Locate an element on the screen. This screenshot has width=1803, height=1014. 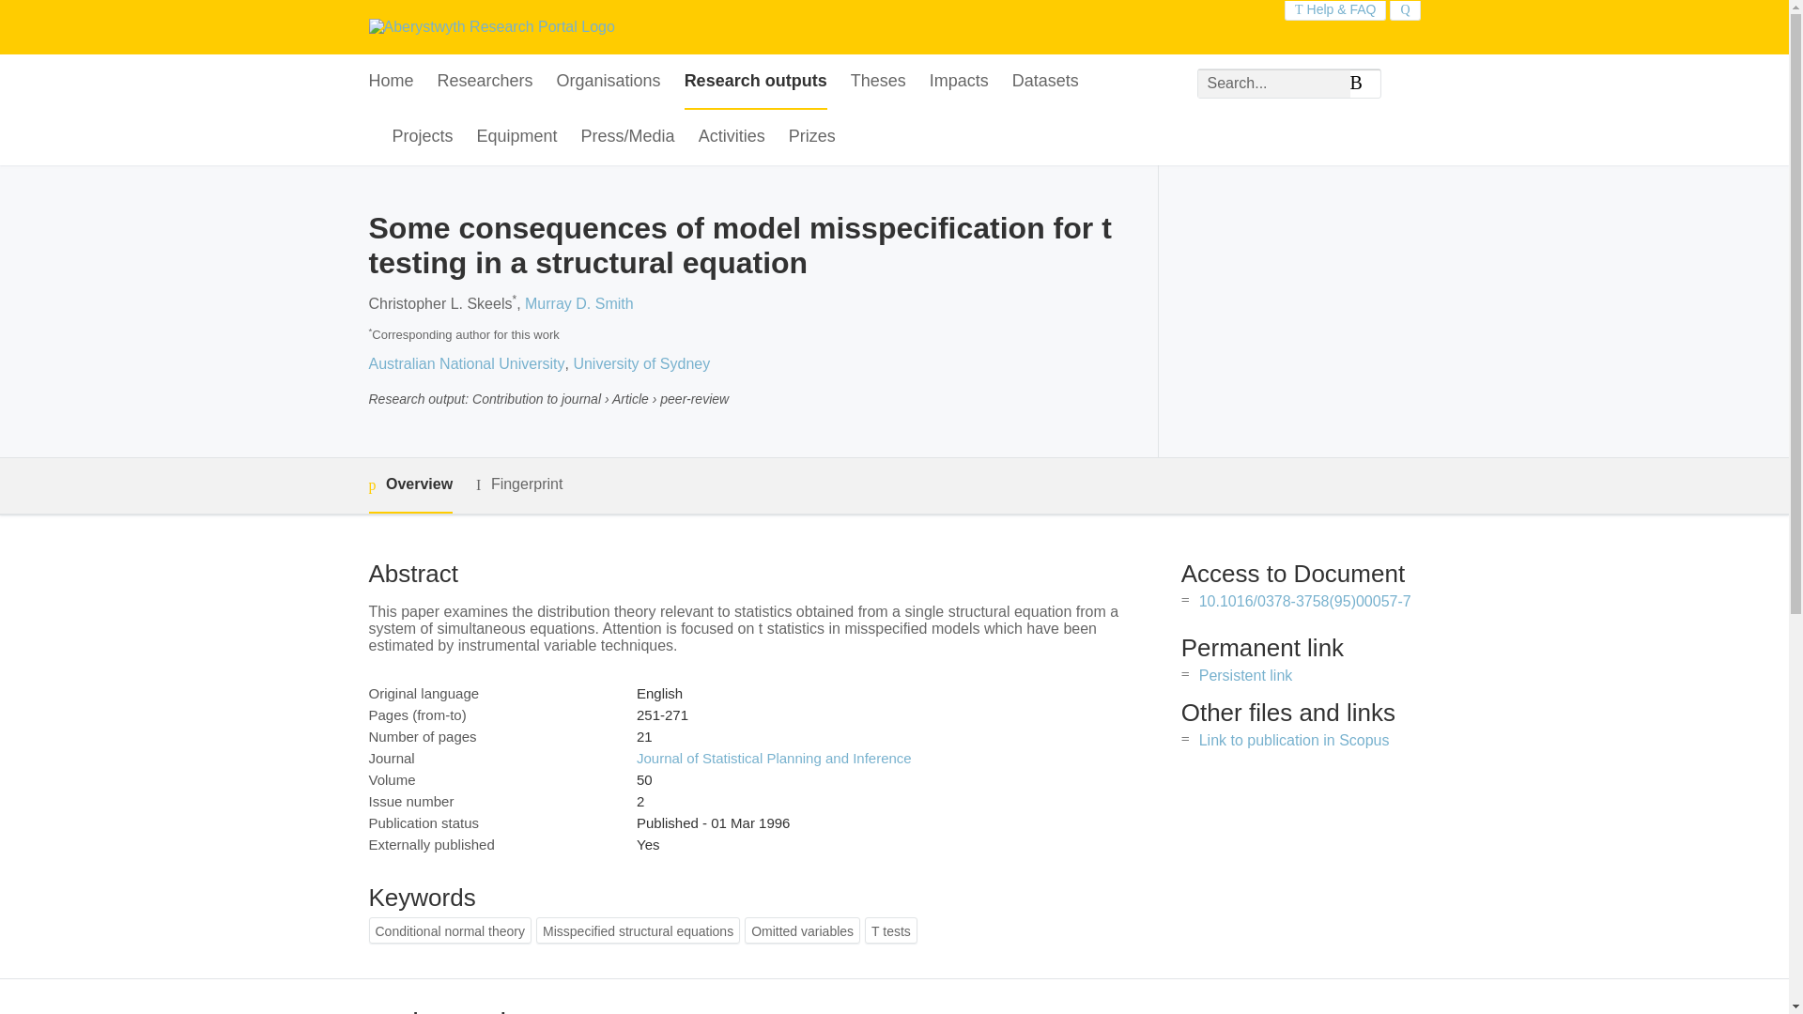
Overview is located at coordinates (409, 485).